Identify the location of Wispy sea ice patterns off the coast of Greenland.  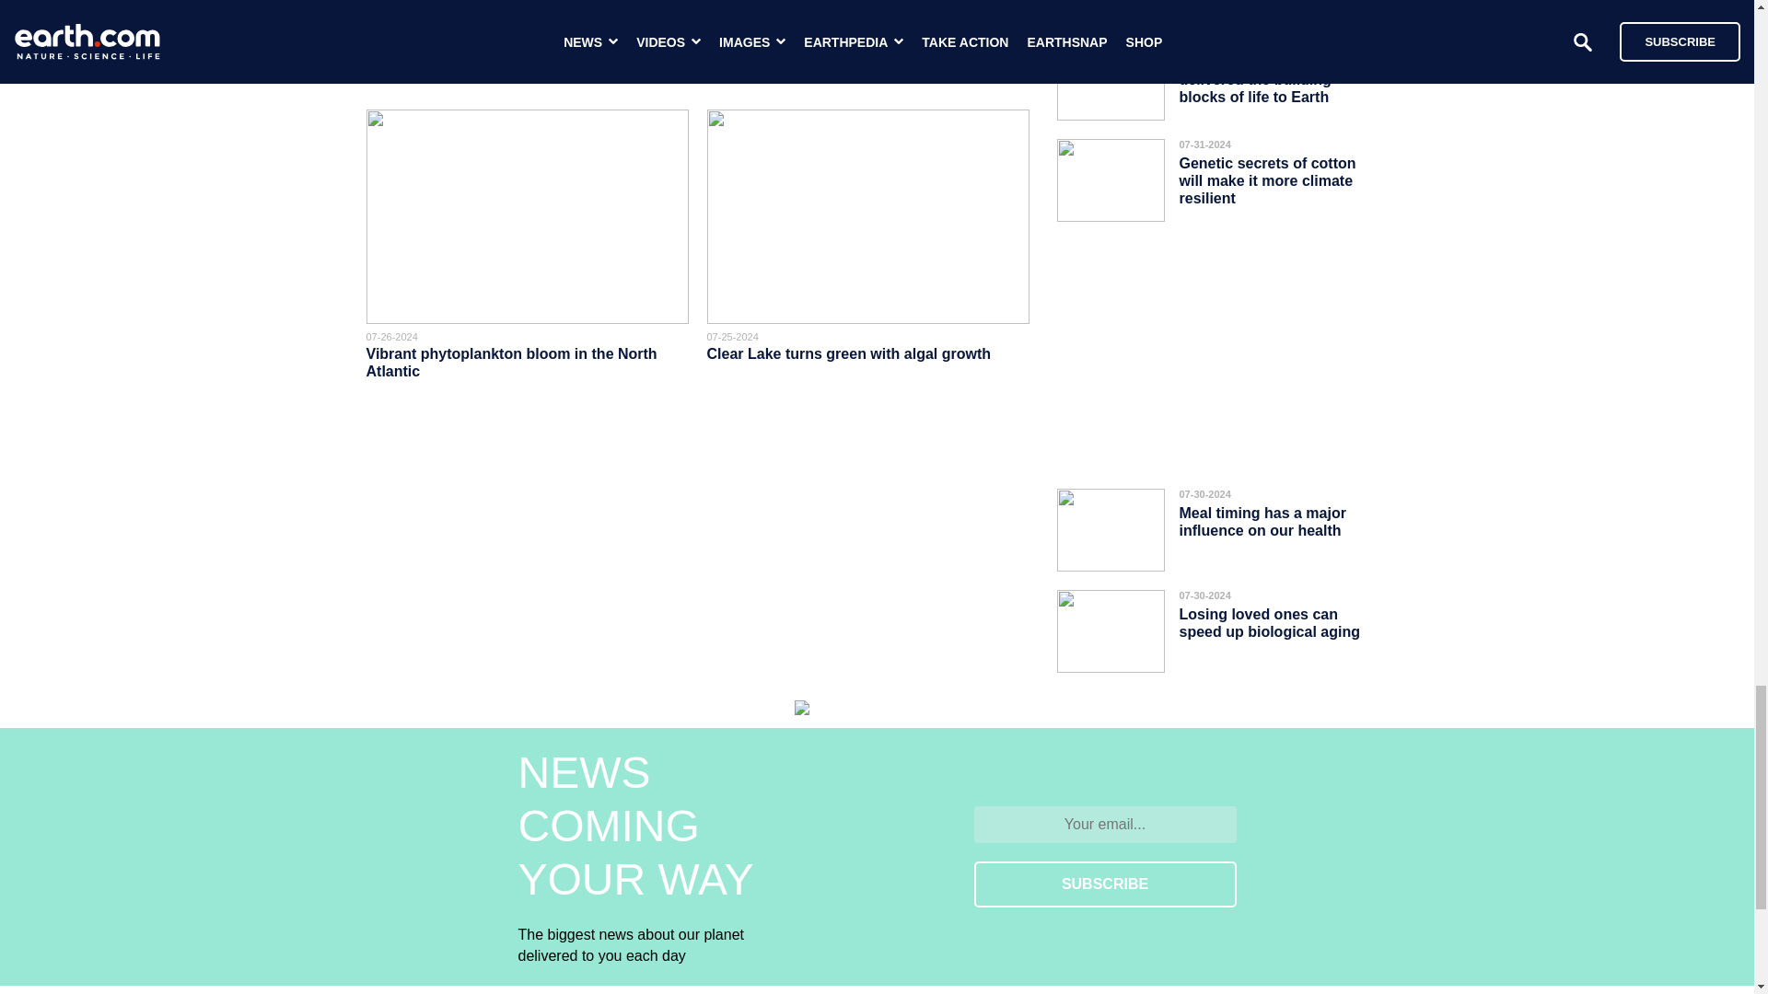
(500, 53).